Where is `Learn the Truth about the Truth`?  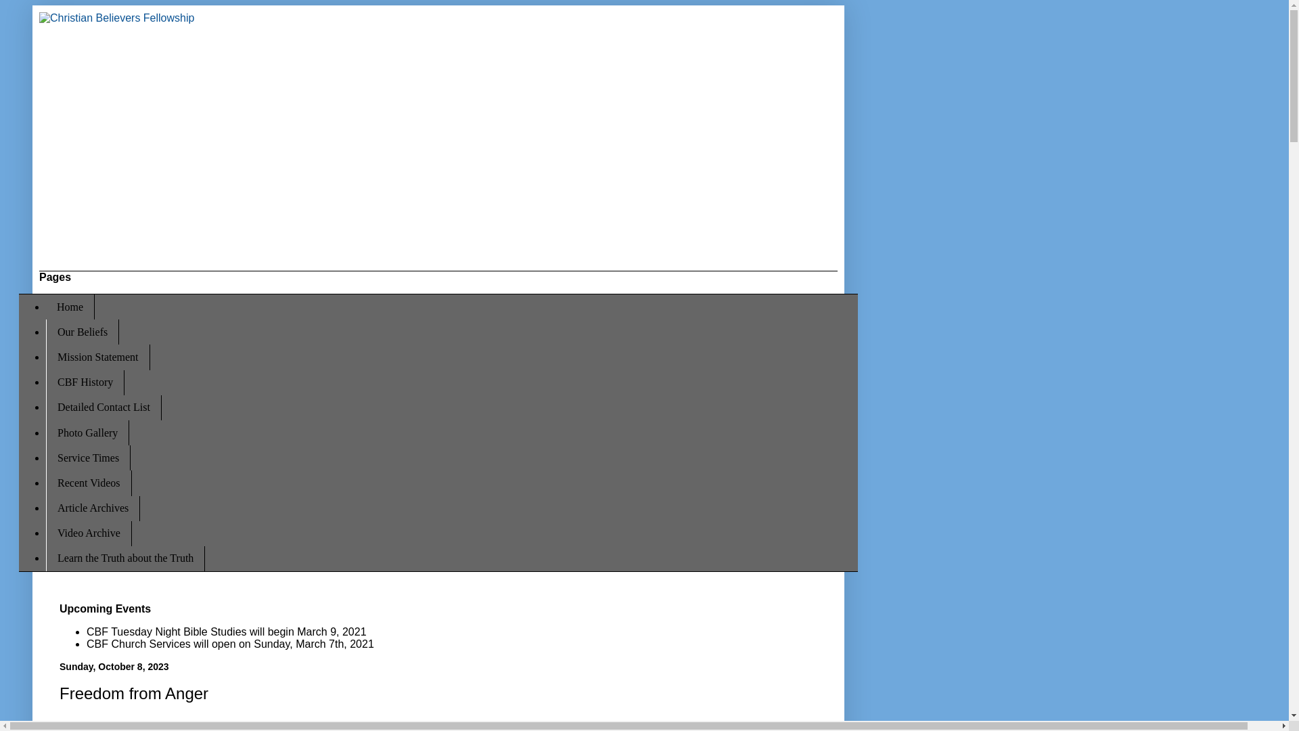
Learn the Truth about the Truth is located at coordinates (125, 558).